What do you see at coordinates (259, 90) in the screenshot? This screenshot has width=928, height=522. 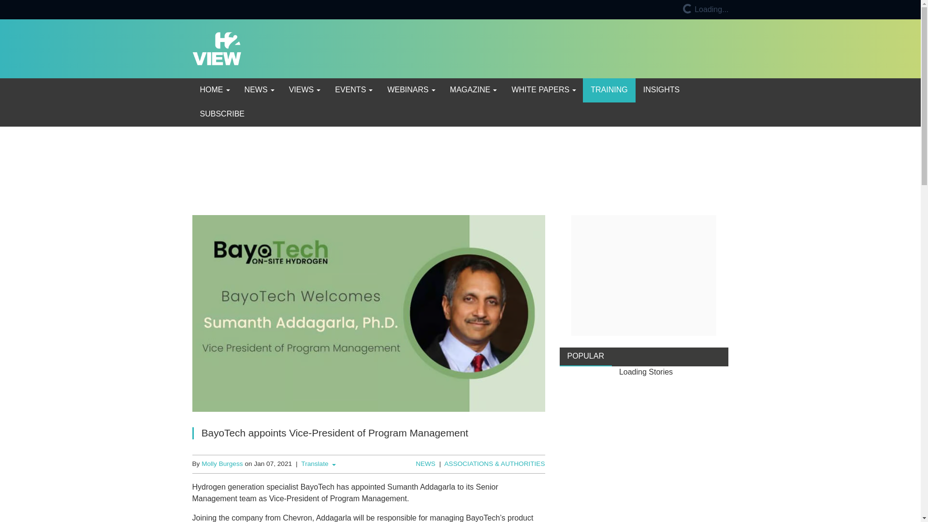 I see `News` at bounding box center [259, 90].